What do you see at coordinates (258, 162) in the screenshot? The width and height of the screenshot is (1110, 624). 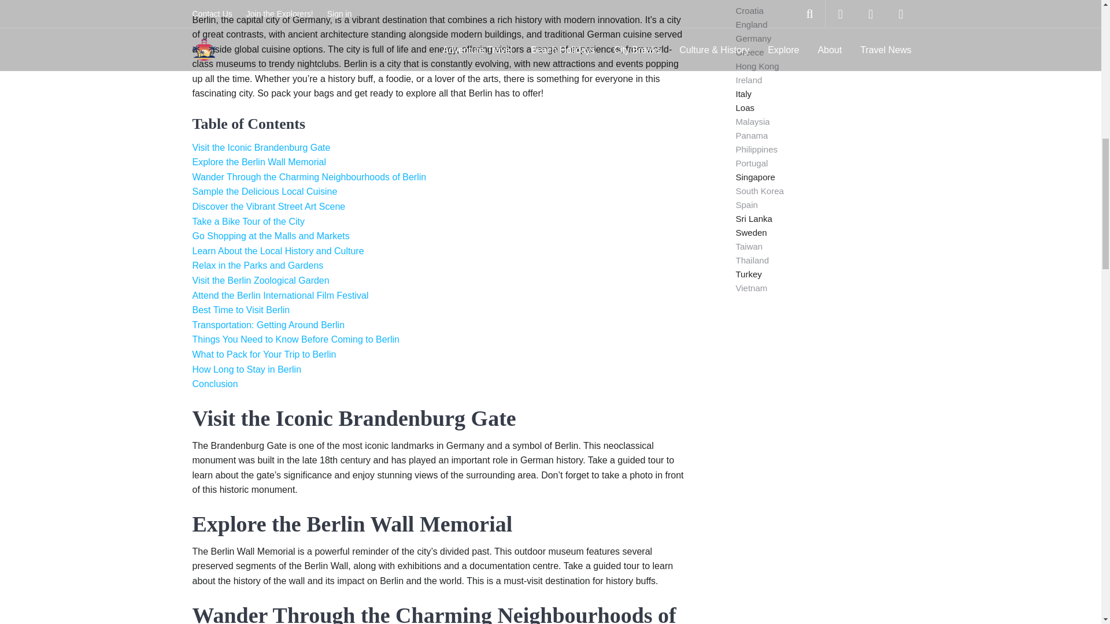 I see `Explore the Berlin Wall Memorial` at bounding box center [258, 162].